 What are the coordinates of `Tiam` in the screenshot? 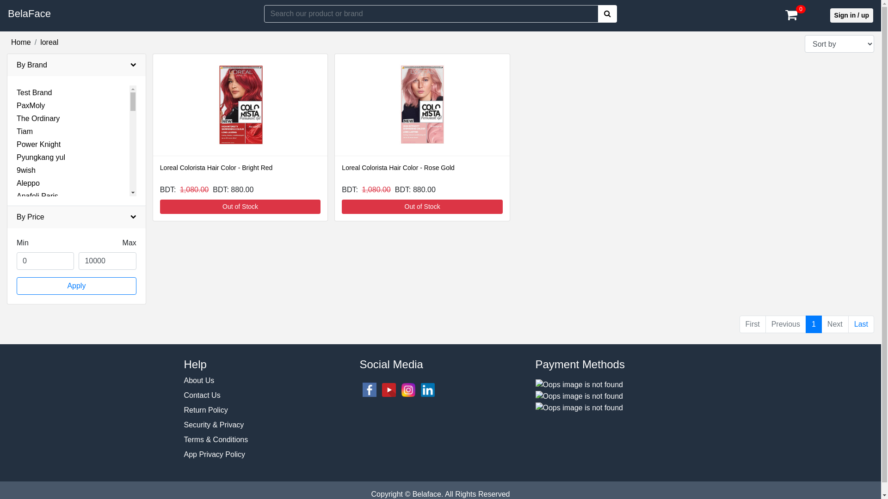 It's located at (25, 131).